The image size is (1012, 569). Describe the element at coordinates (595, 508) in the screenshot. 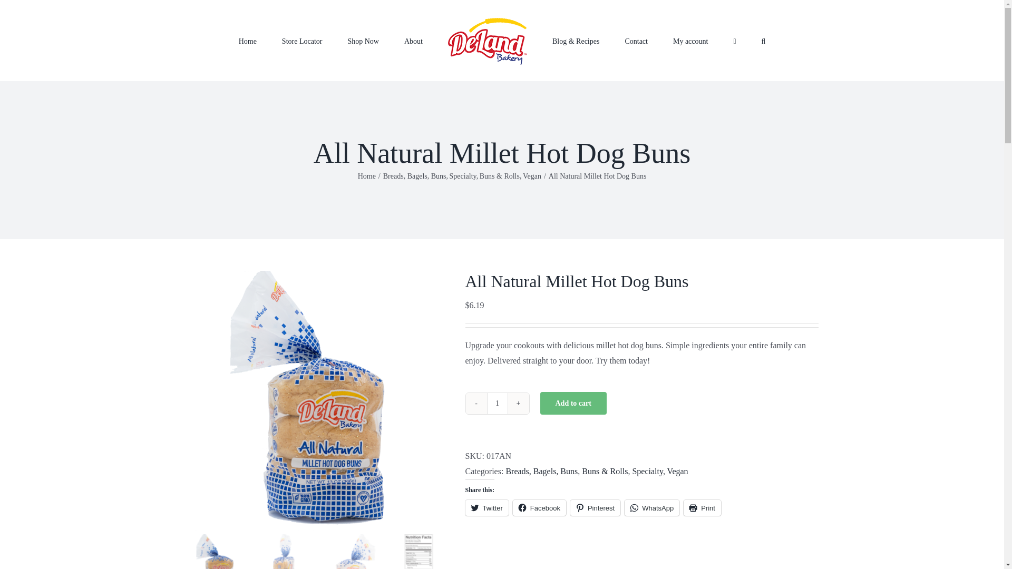

I see `Click to share on Pinterest` at that location.